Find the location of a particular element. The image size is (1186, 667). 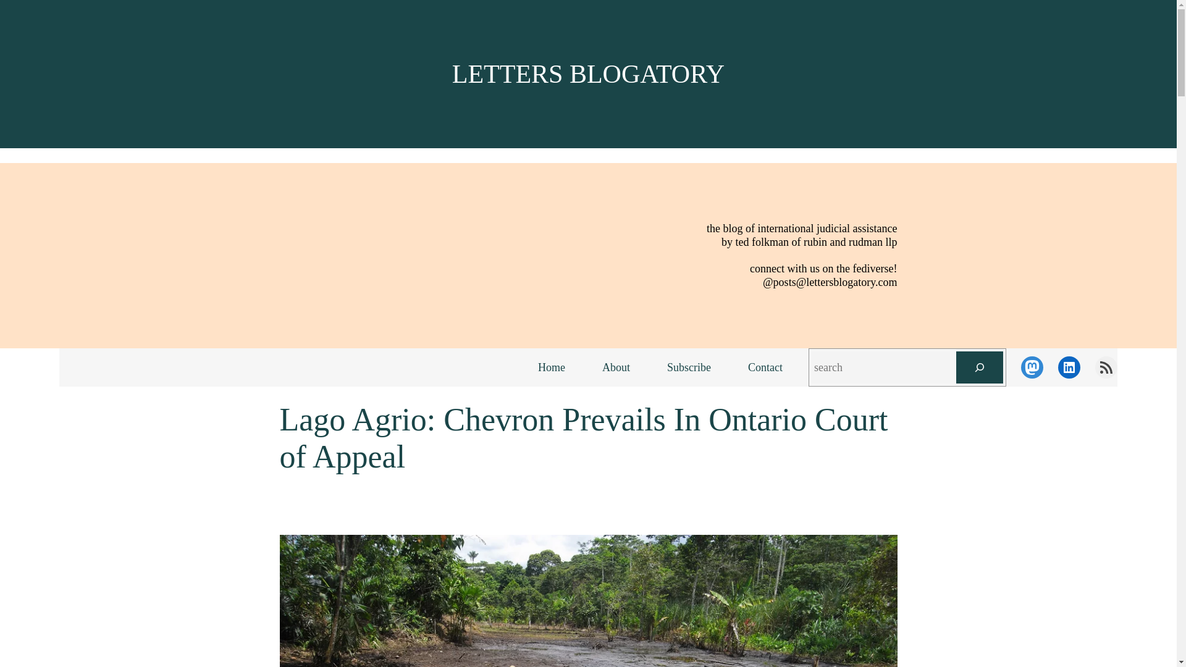

Letters Blogatory RSS feed is located at coordinates (1106, 367).